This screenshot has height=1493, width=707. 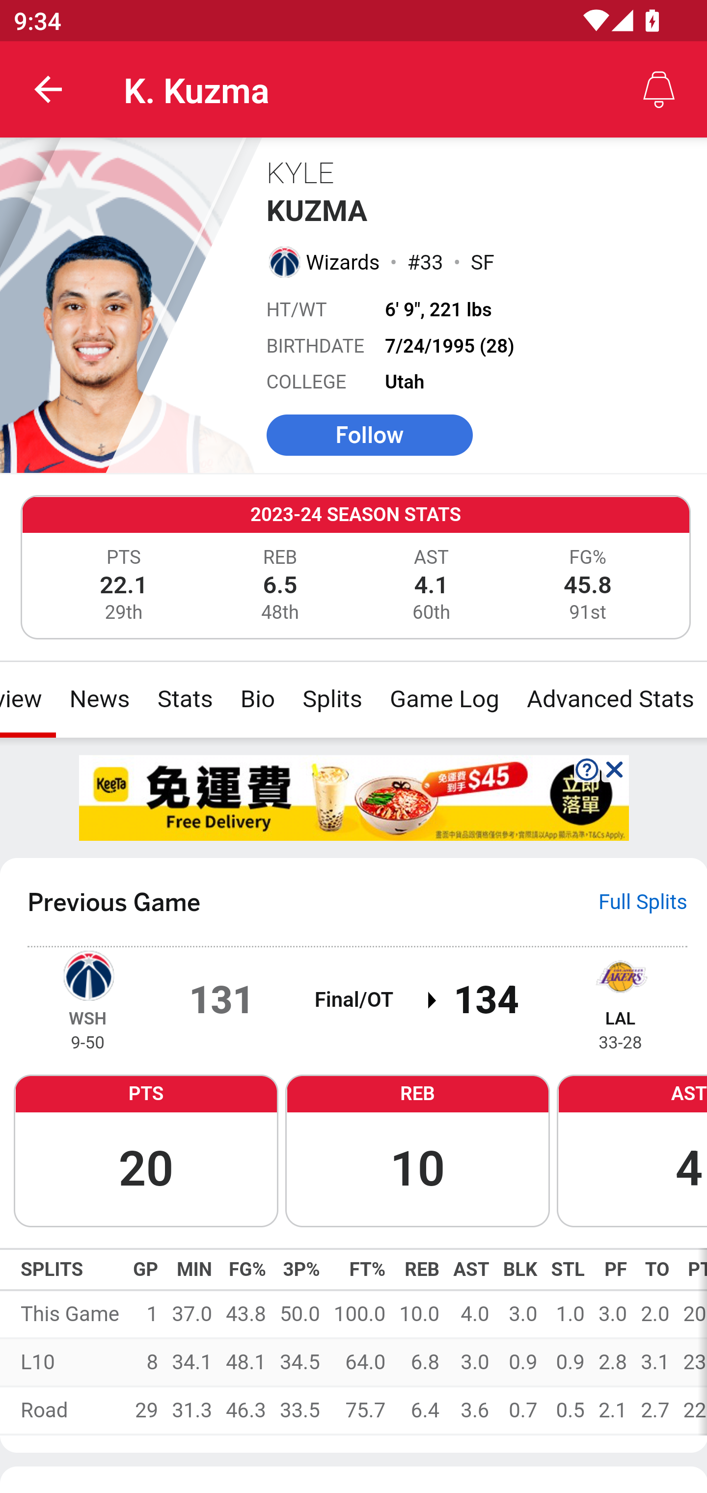 I want to click on Los Angeles Lakers, so click(x=620, y=974).